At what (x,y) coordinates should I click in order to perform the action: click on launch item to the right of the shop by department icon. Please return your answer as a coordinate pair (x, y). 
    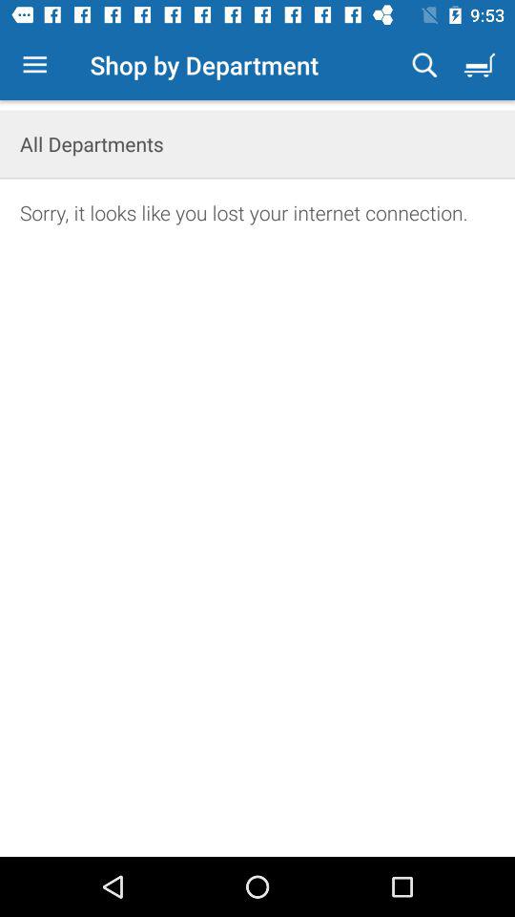
    Looking at the image, I should click on (424, 65).